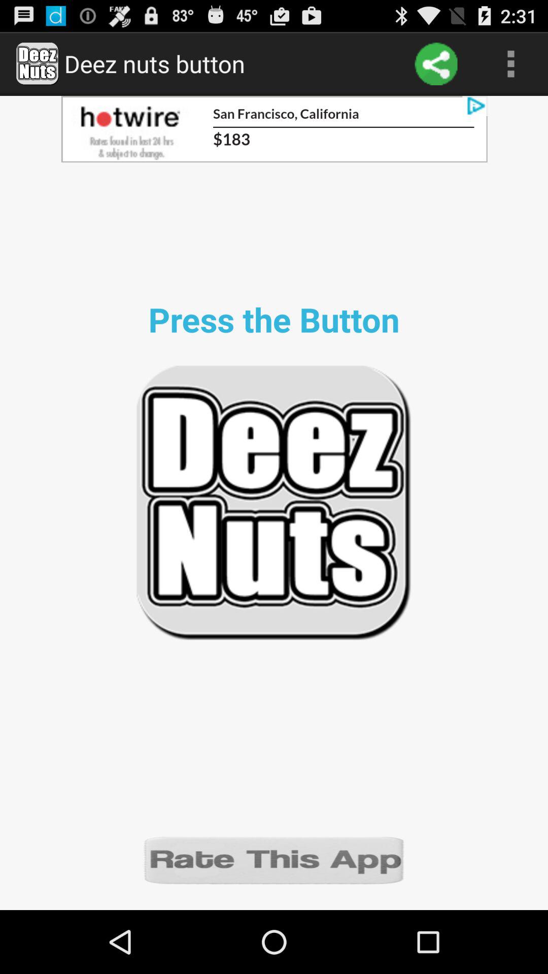 Image resolution: width=548 pixels, height=974 pixels. What do you see at coordinates (274, 859) in the screenshot?
I see `review` at bounding box center [274, 859].